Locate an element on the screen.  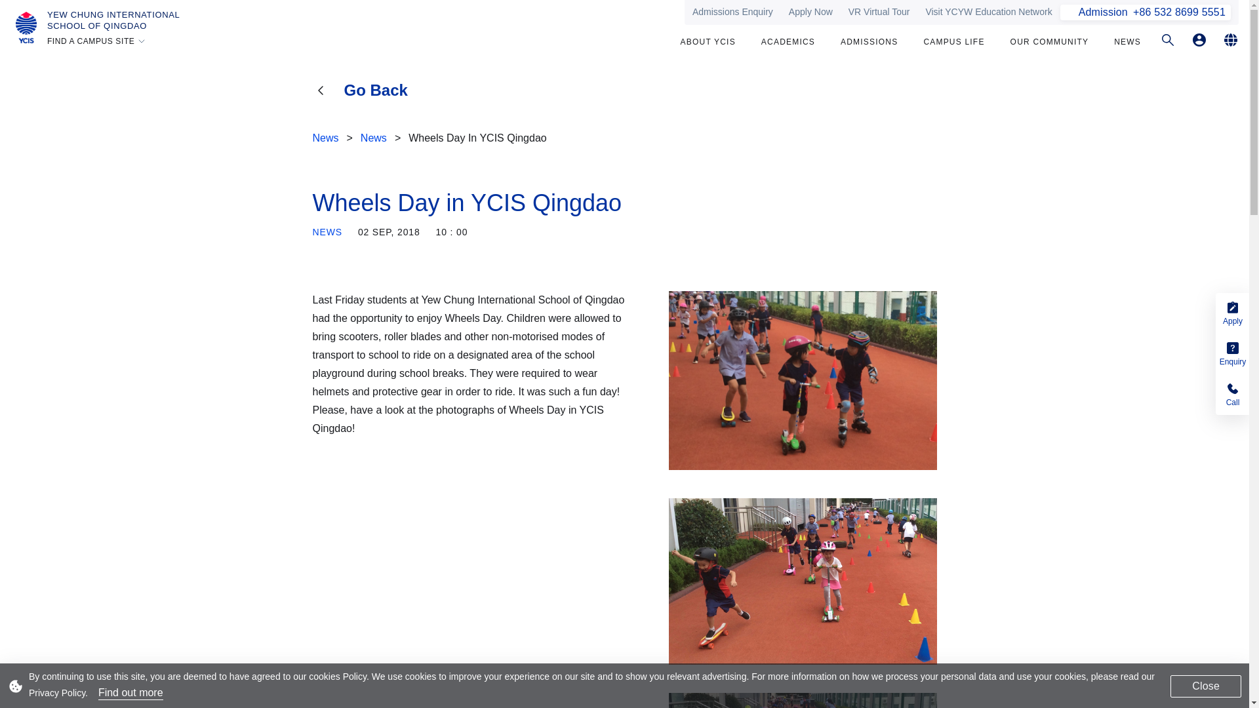
OUR COMMUNITY is located at coordinates (1049, 43).